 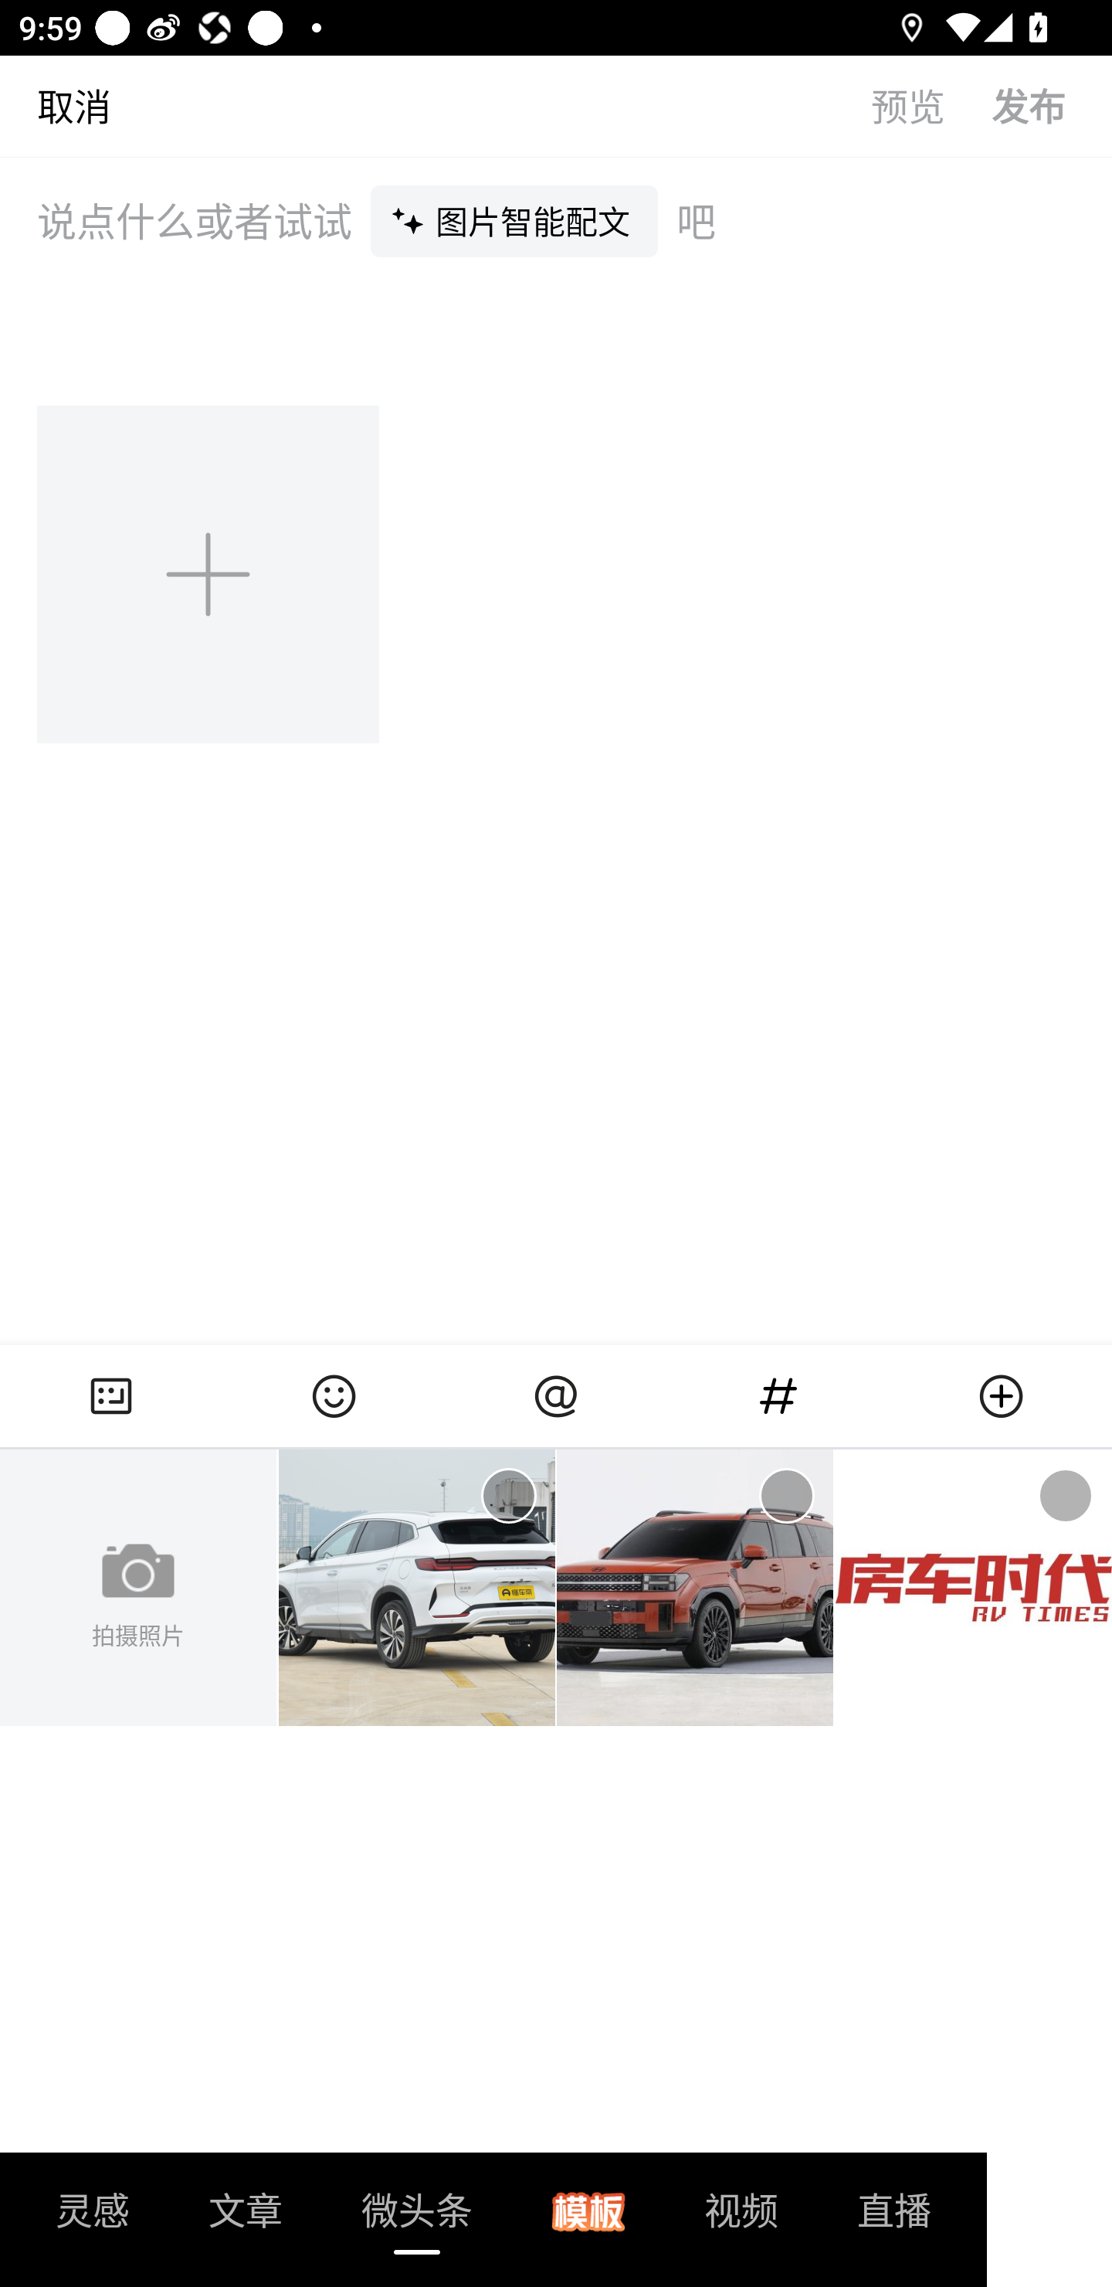 I want to click on 发布, so click(x=1052, y=105).